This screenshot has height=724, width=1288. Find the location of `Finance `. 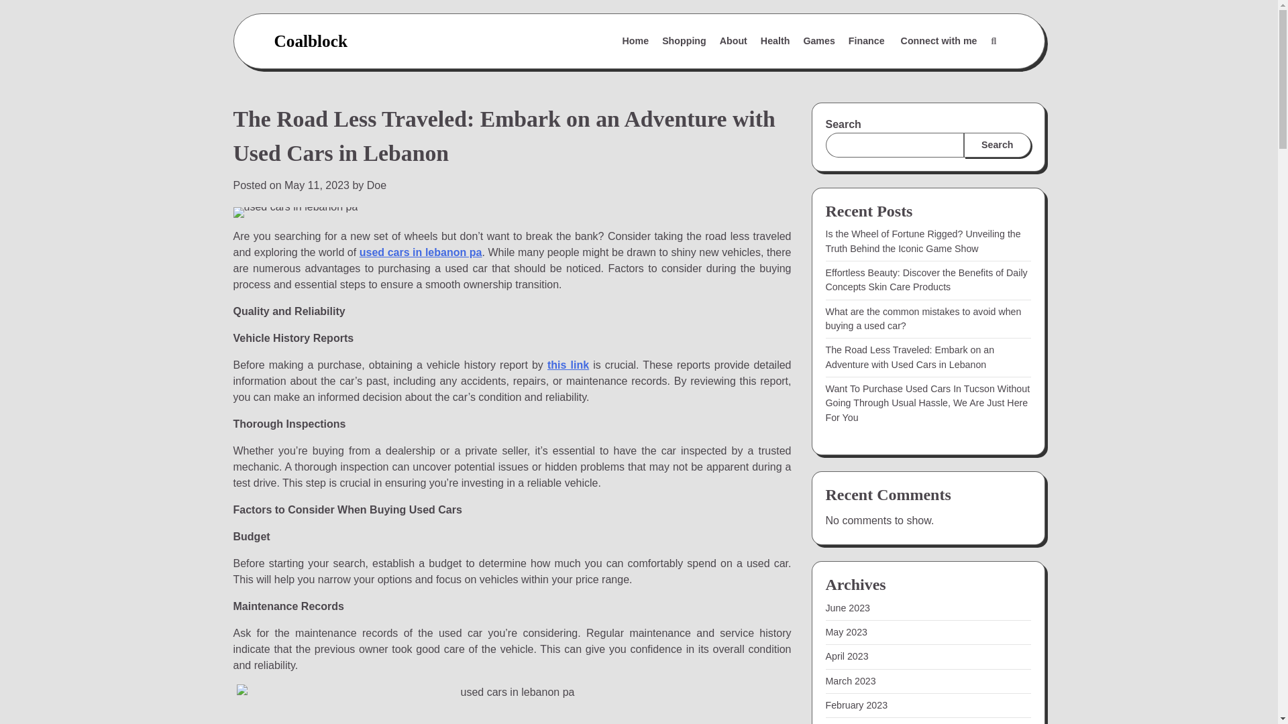

Finance  is located at coordinates (868, 42).